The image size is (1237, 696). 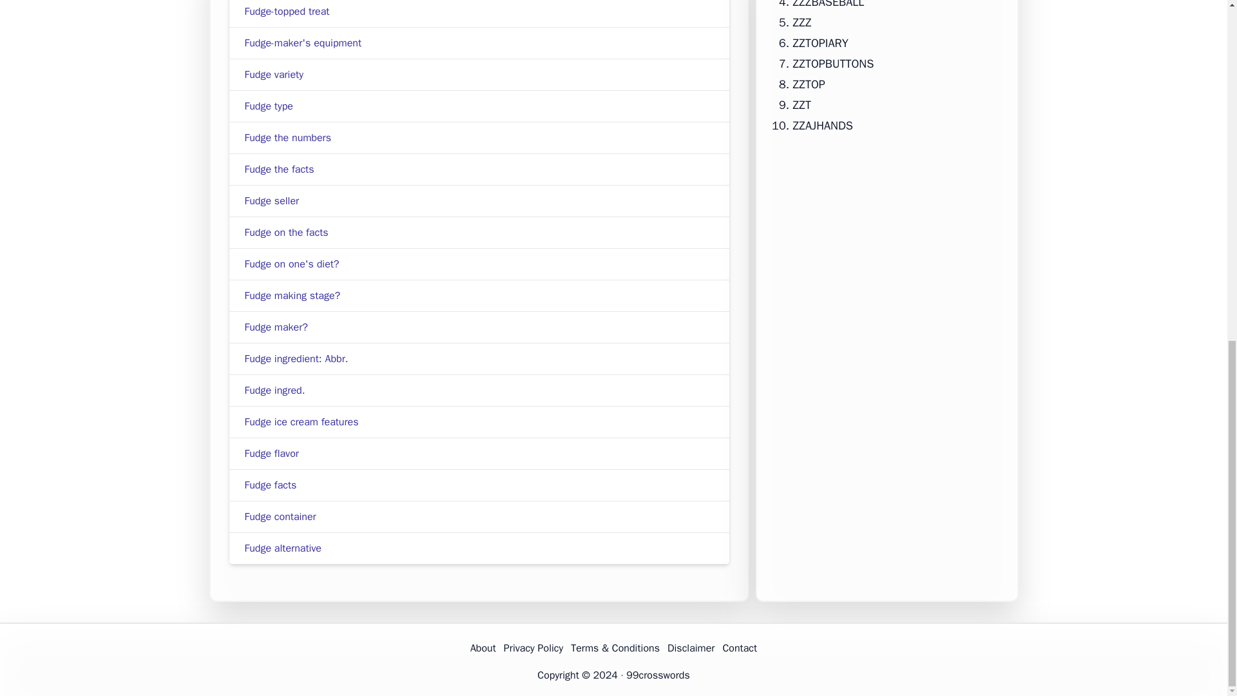 I want to click on Fudge flavor, so click(x=272, y=454).